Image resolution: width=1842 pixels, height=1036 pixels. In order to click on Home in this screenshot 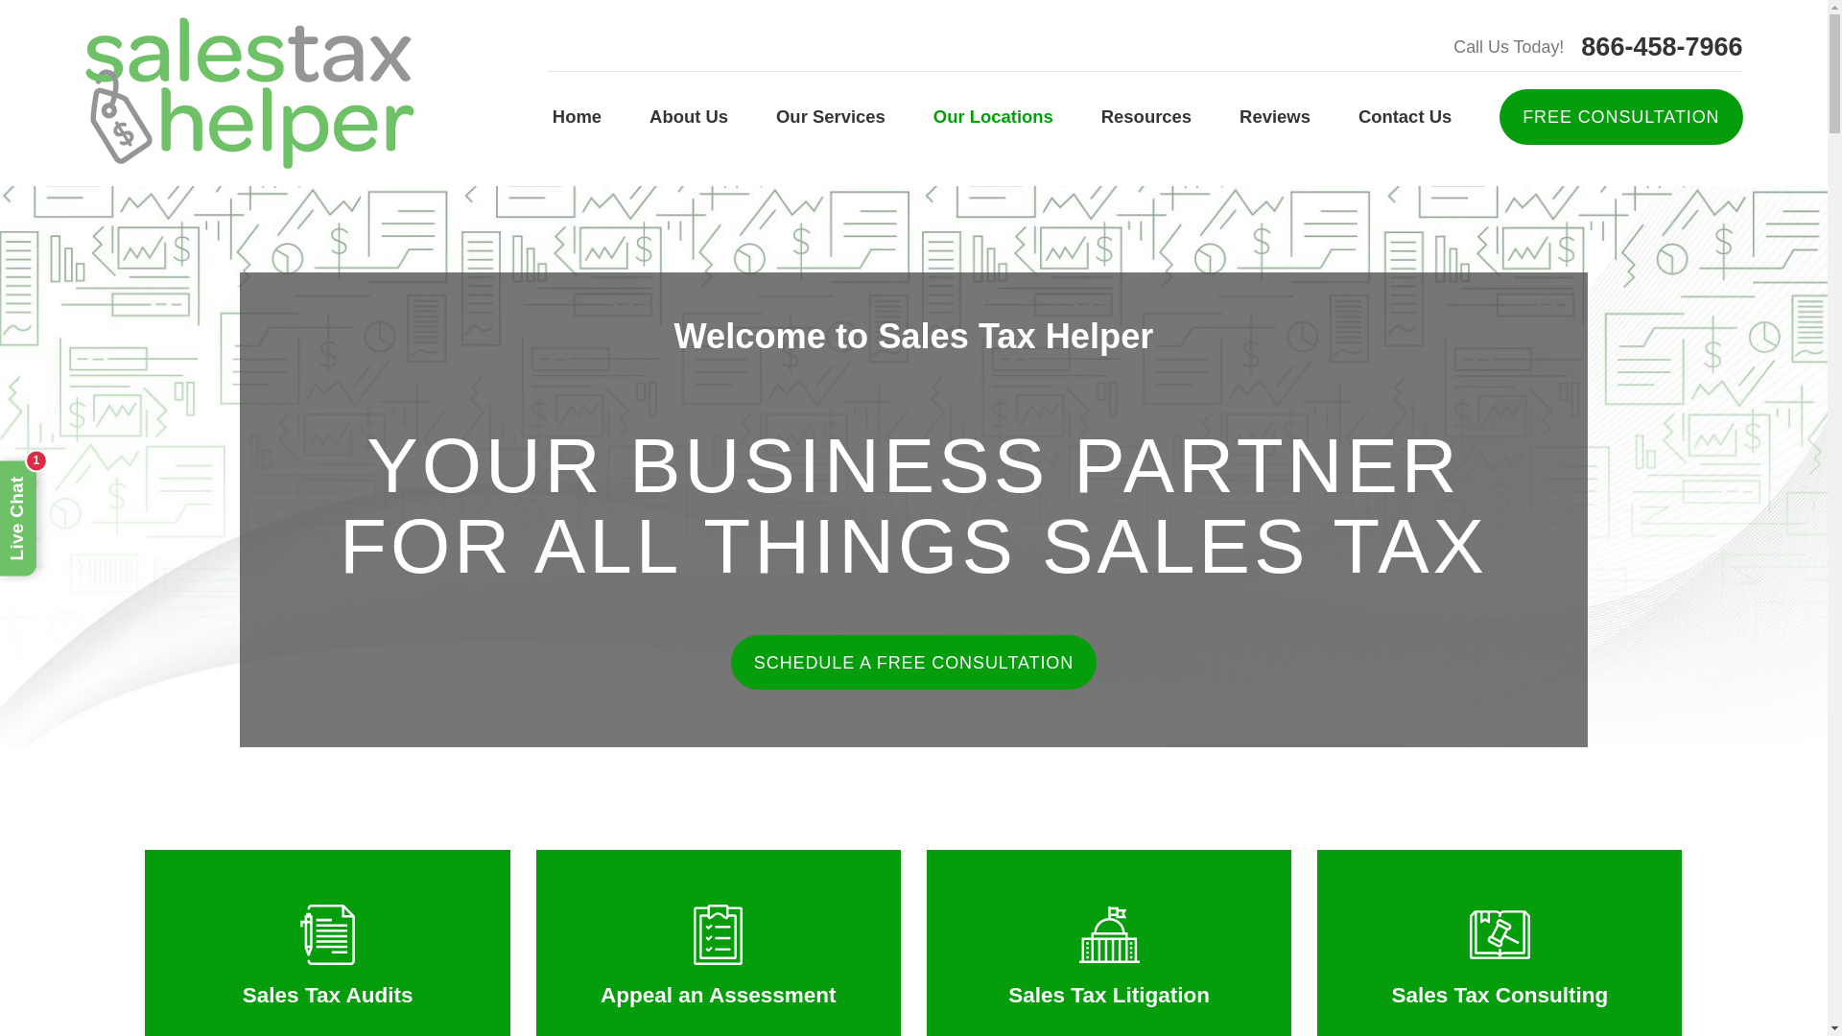, I will do `click(248, 93)`.